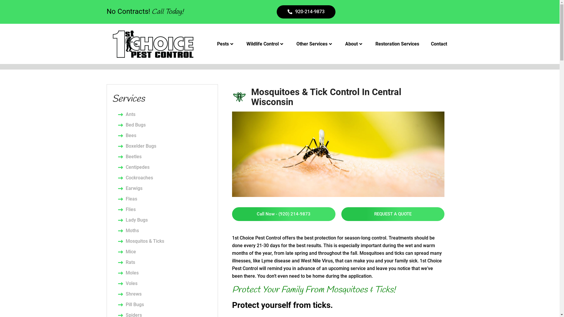  What do you see at coordinates (393, 214) in the screenshot?
I see `REQUEST A QUOTE` at bounding box center [393, 214].